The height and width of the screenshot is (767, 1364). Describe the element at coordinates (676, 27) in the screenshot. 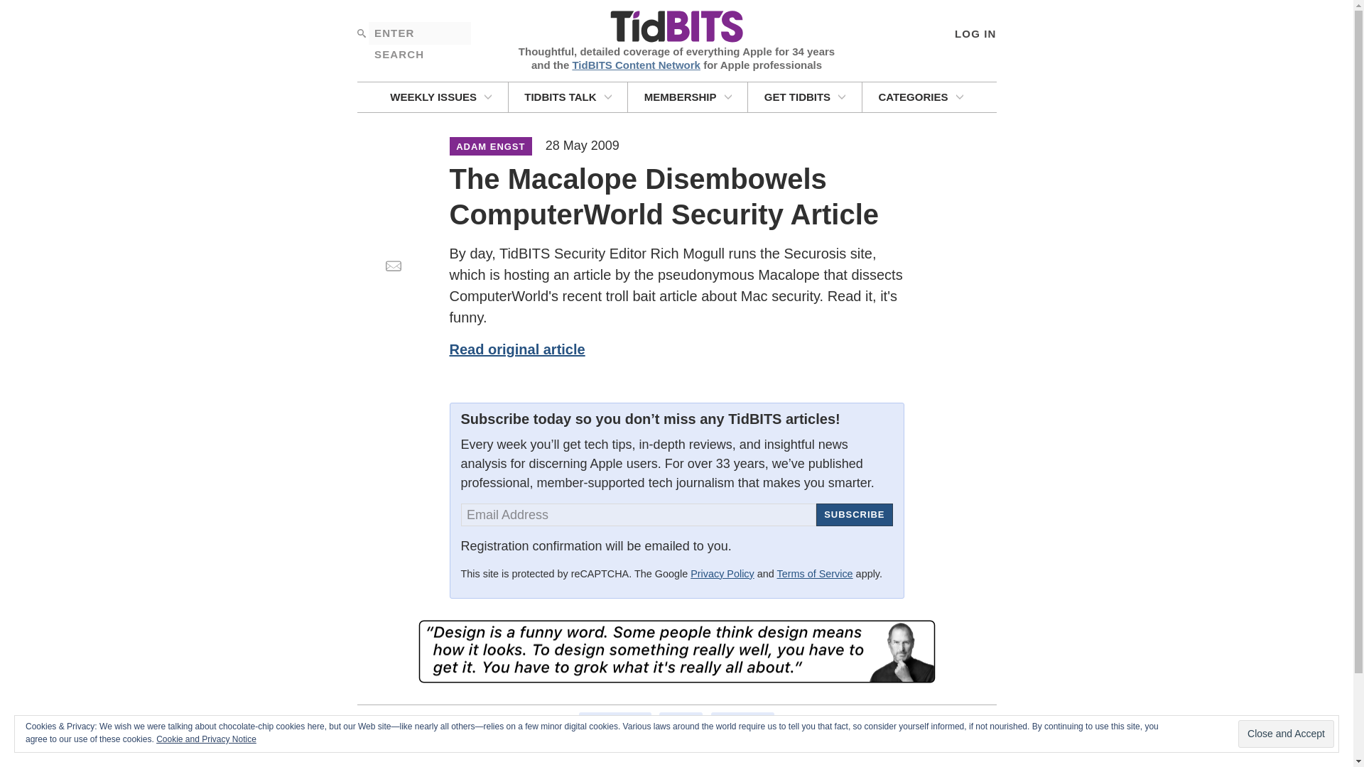

I see `TidBITS` at that location.